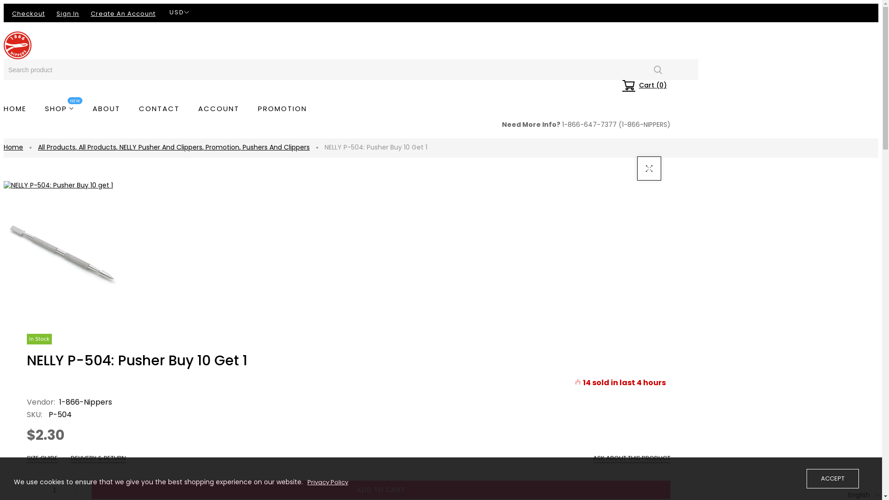 The image size is (889, 500). I want to click on Sign In, so click(68, 13).